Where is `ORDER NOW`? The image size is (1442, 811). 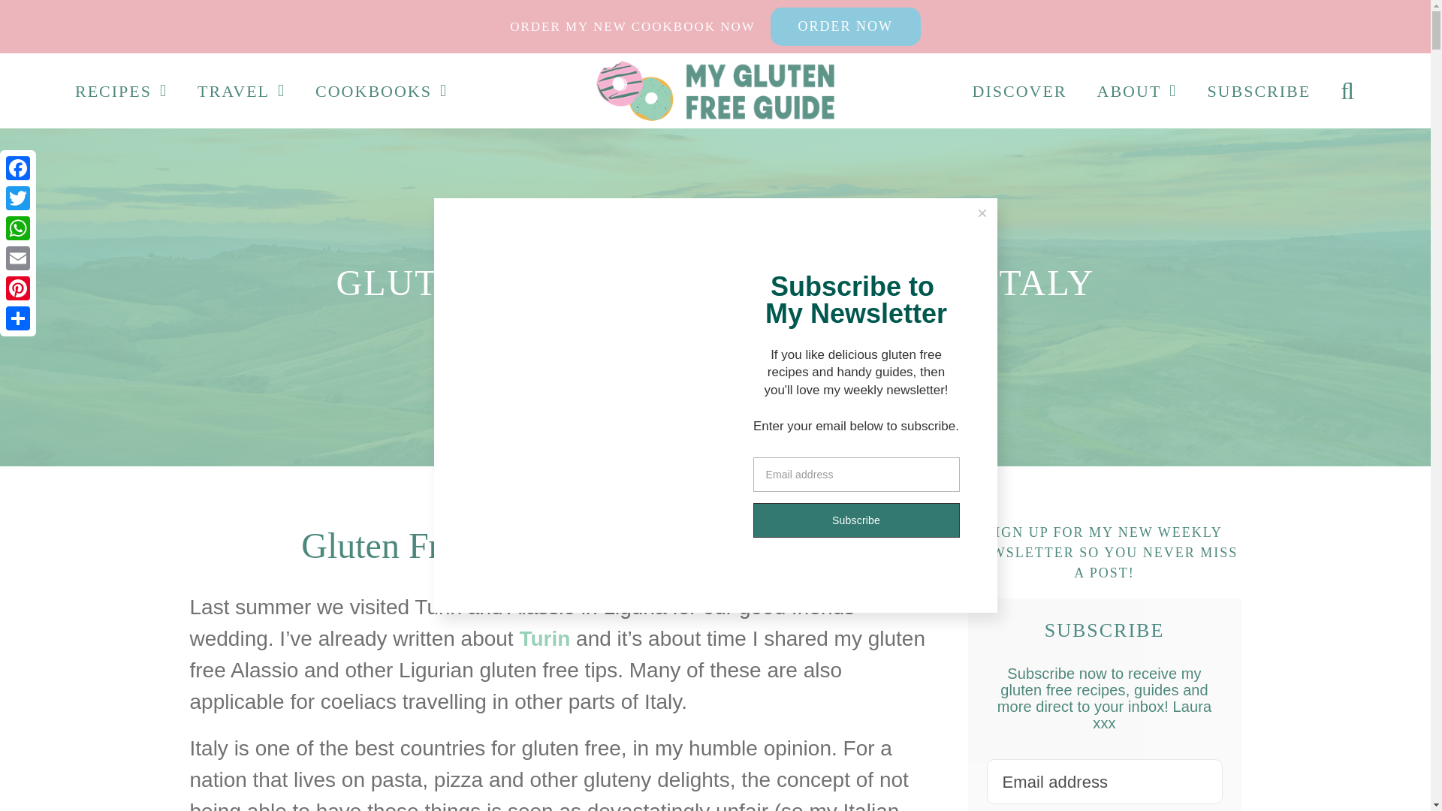 ORDER NOW is located at coordinates (846, 26).